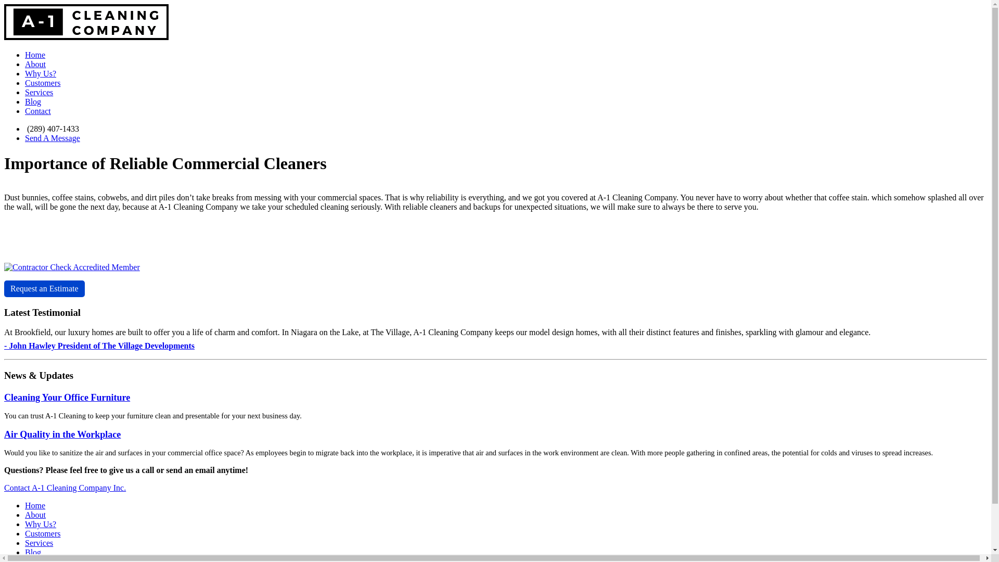 This screenshot has width=999, height=562. I want to click on About, so click(35, 65).